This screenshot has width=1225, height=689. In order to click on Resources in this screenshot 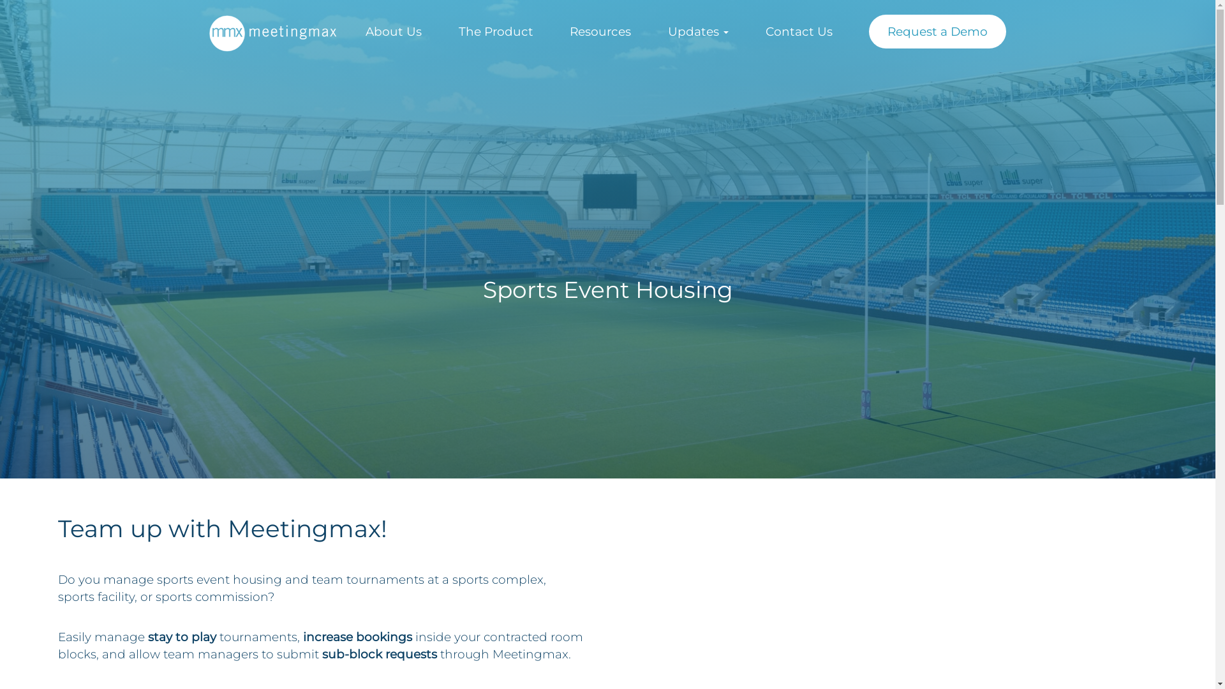, I will do `click(600, 32)`.